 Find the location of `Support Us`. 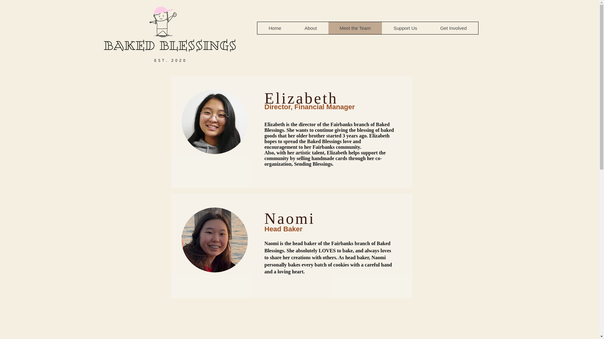

Support Us is located at coordinates (405, 28).